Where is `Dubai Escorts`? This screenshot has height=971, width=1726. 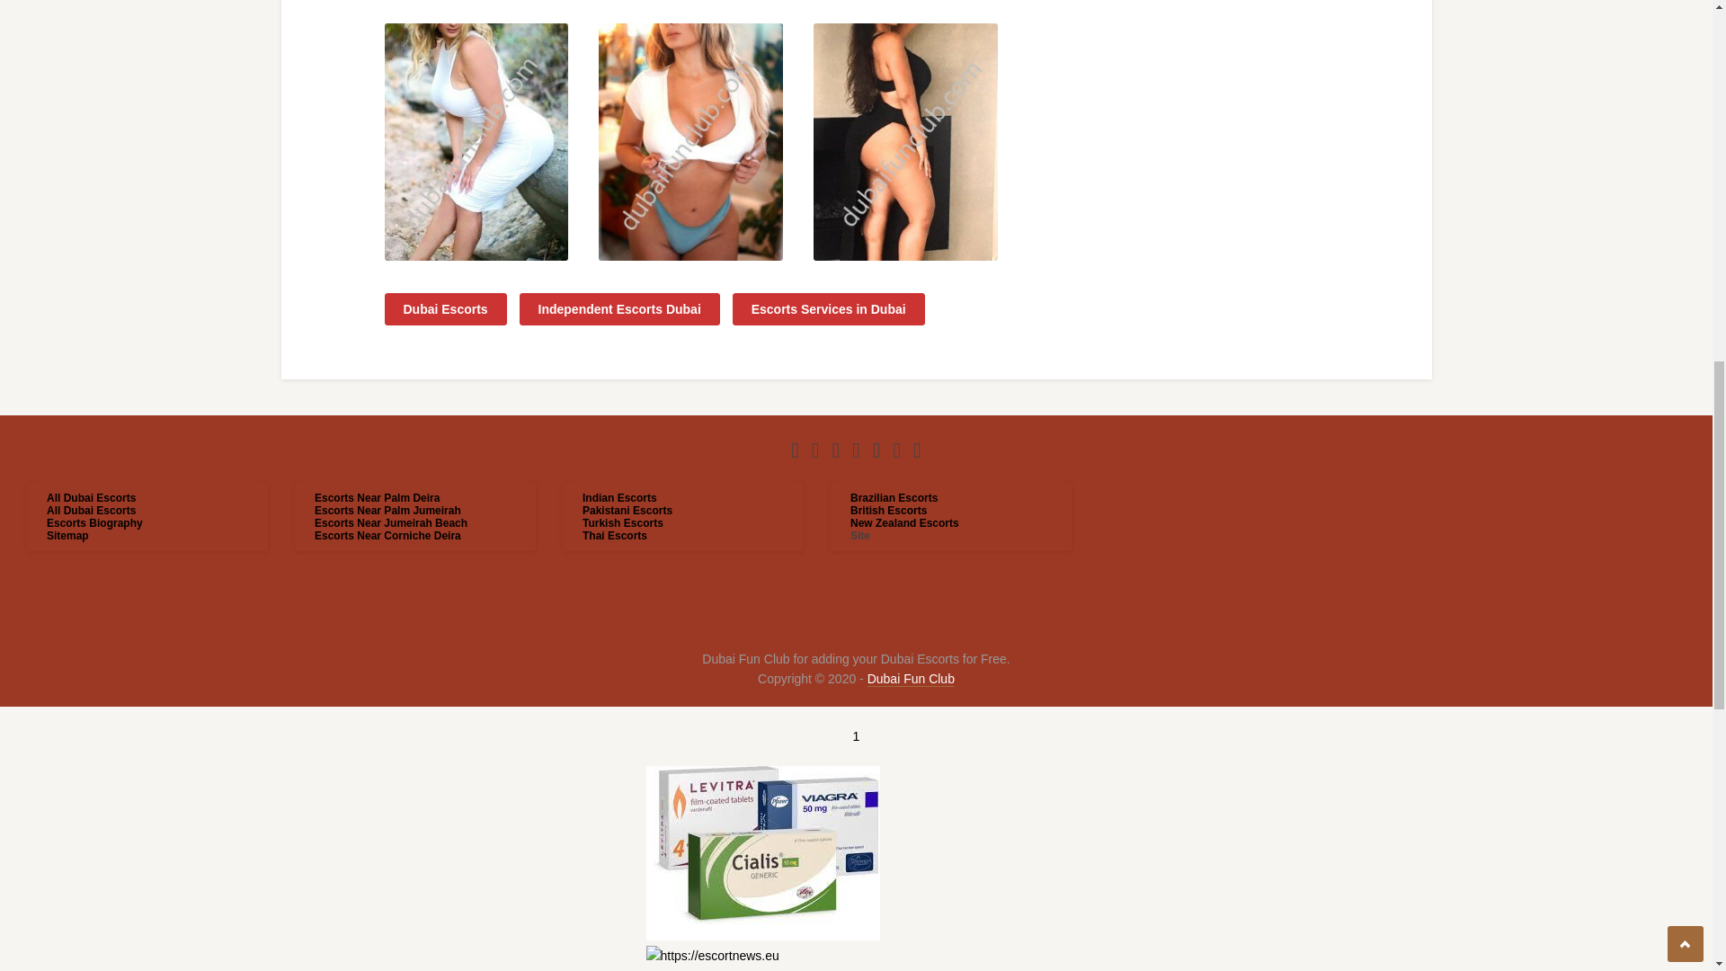
Dubai Escorts is located at coordinates (446, 309).